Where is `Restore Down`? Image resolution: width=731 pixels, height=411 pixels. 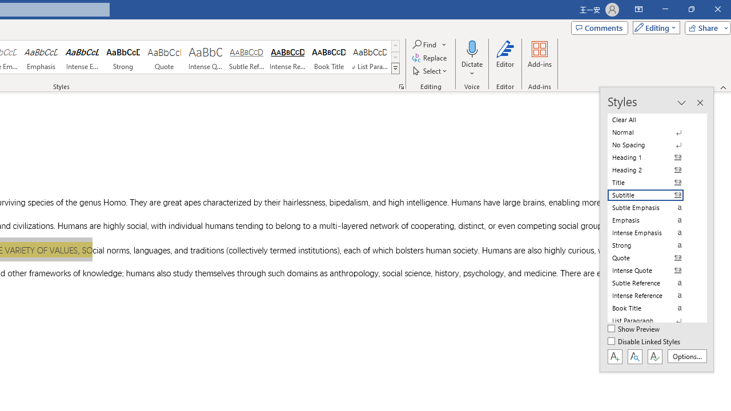
Restore Down is located at coordinates (691, 9).